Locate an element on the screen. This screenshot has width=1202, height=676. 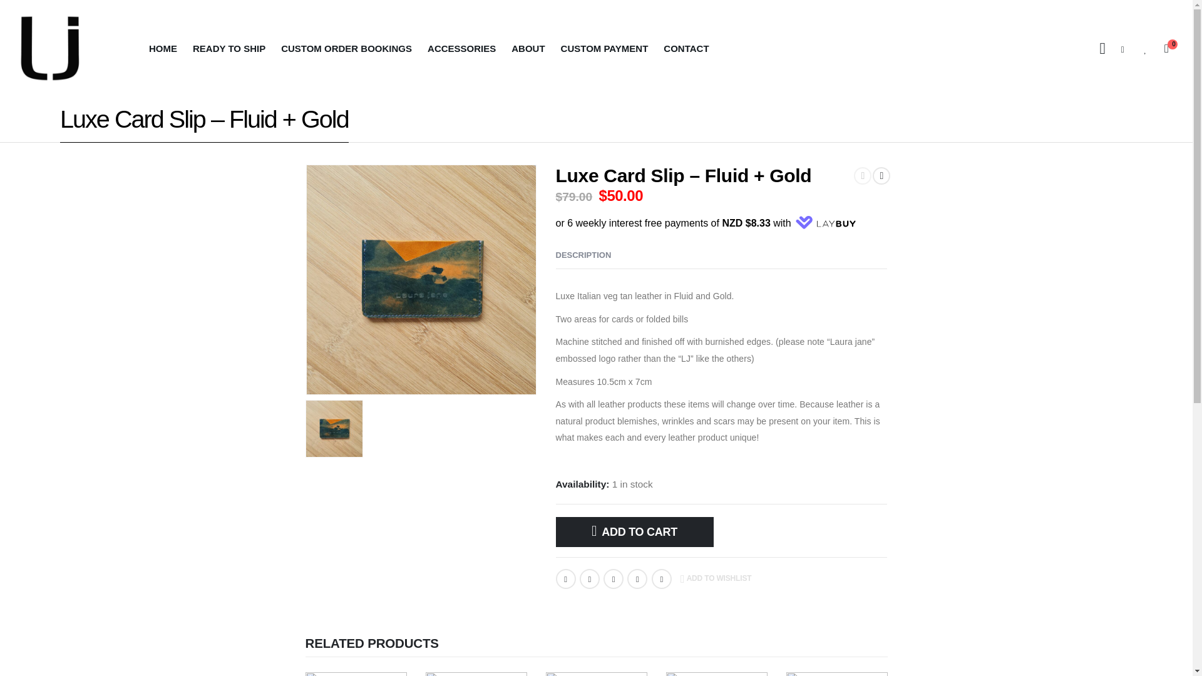
READY TO SHIP is located at coordinates (229, 49).